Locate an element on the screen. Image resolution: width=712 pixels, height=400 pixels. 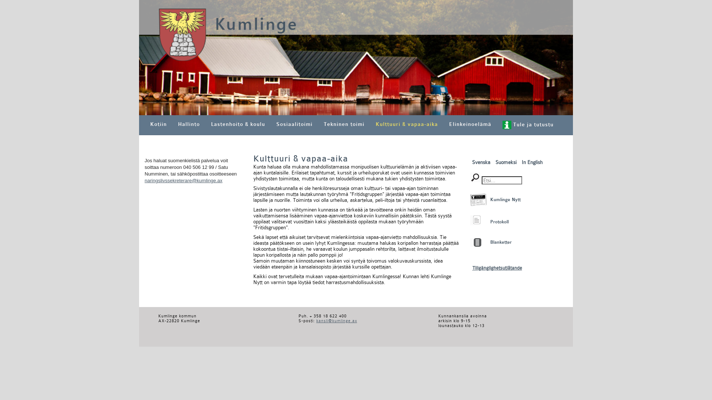
Blanketter is located at coordinates (501, 242).